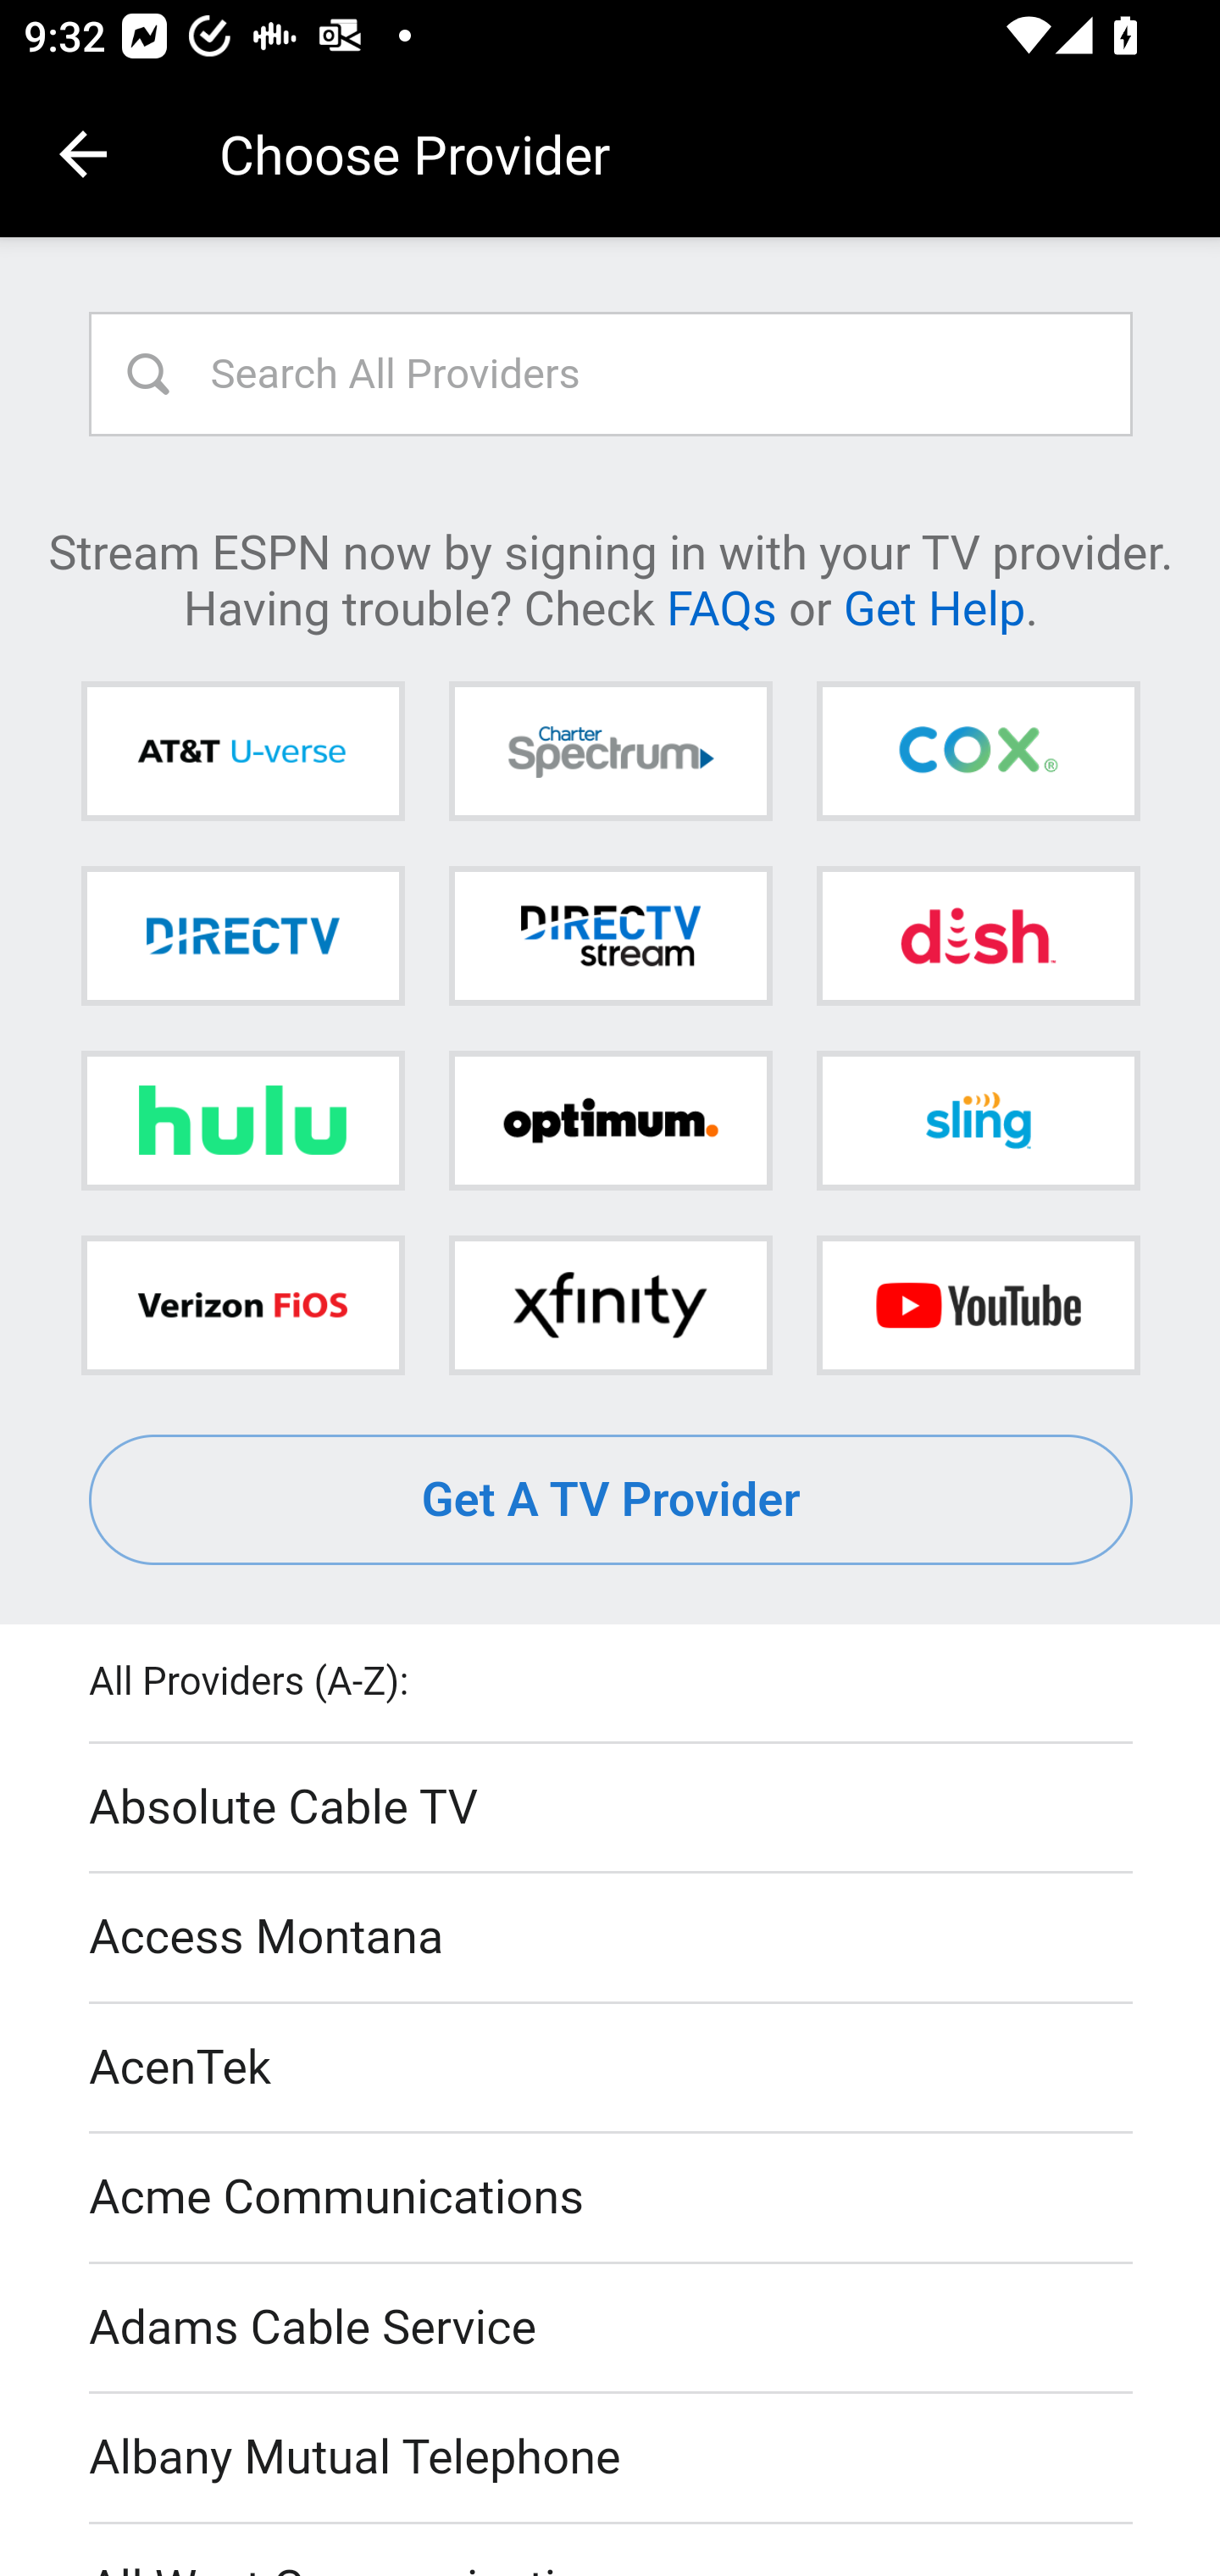 This screenshot has height=2576, width=1220. I want to click on Get A TV Provider, so click(612, 1500).